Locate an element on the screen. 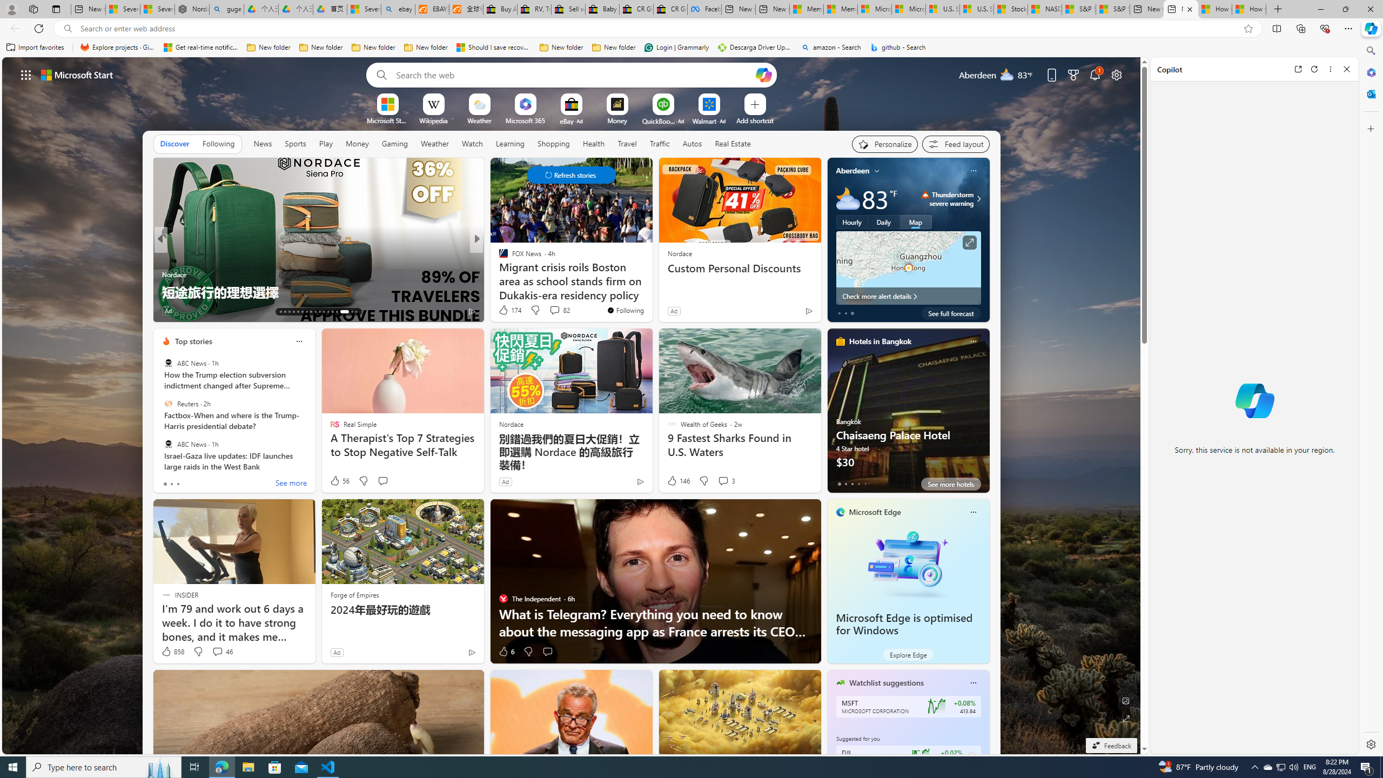 The width and height of the screenshot is (1383, 778). AutomationID: tab-16 is located at coordinates (294, 312).